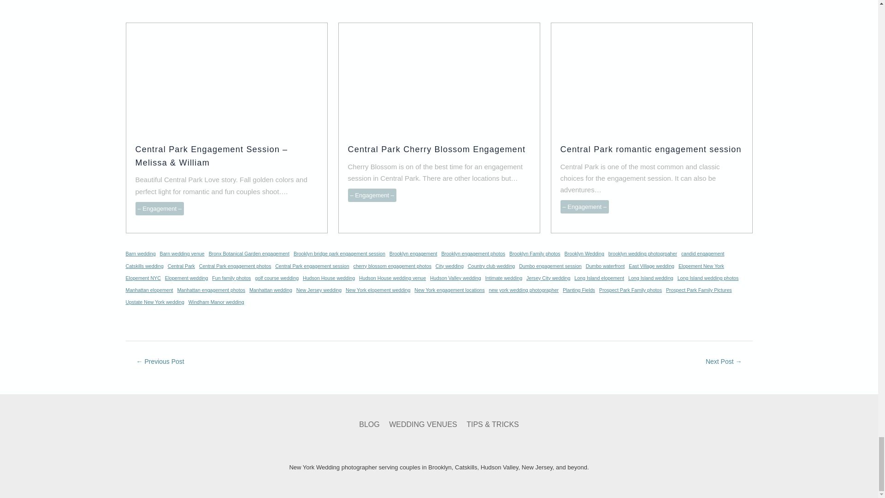  What do you see at coordinates (473, 254) in the screenshot?
I see `Brooklyn engagement photos` at bounding box center [473, 254].